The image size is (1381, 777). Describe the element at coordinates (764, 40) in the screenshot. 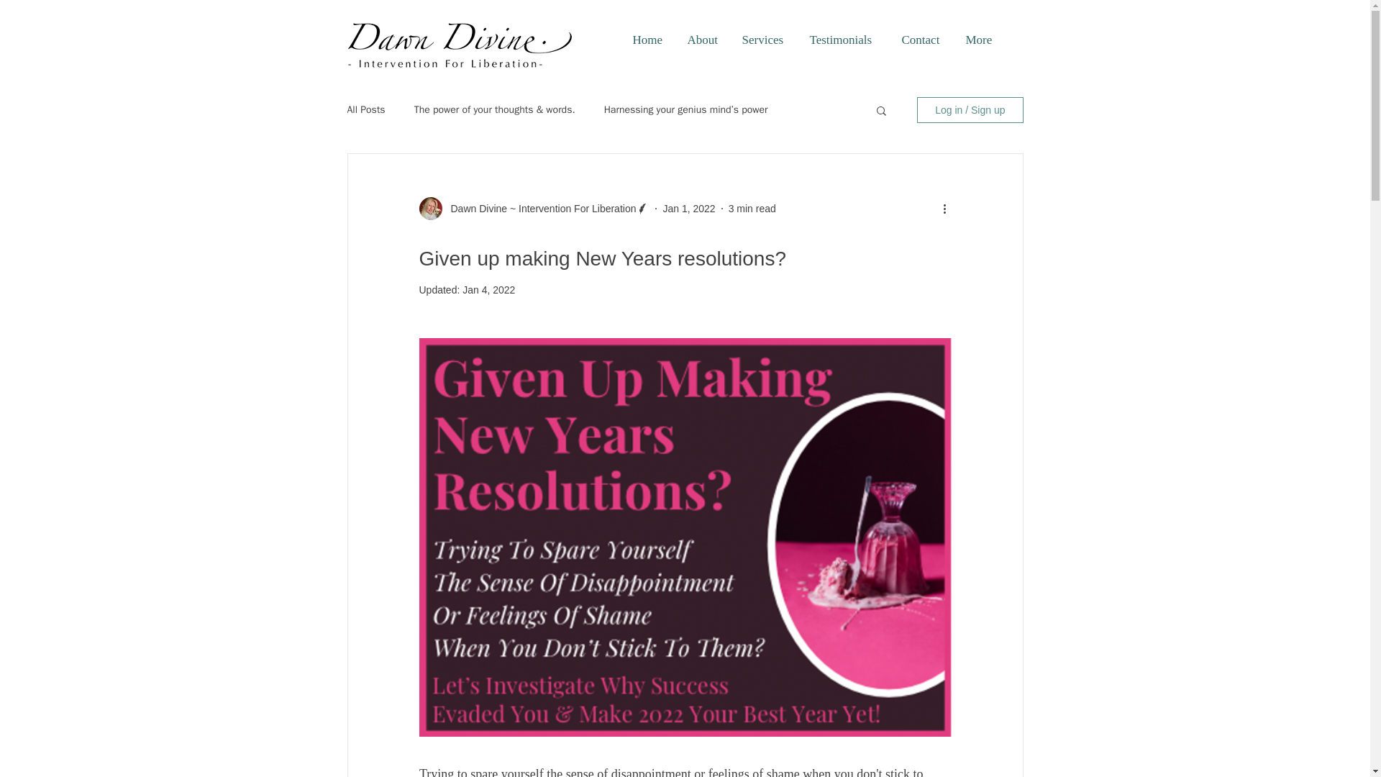

I see `Services` at that location.